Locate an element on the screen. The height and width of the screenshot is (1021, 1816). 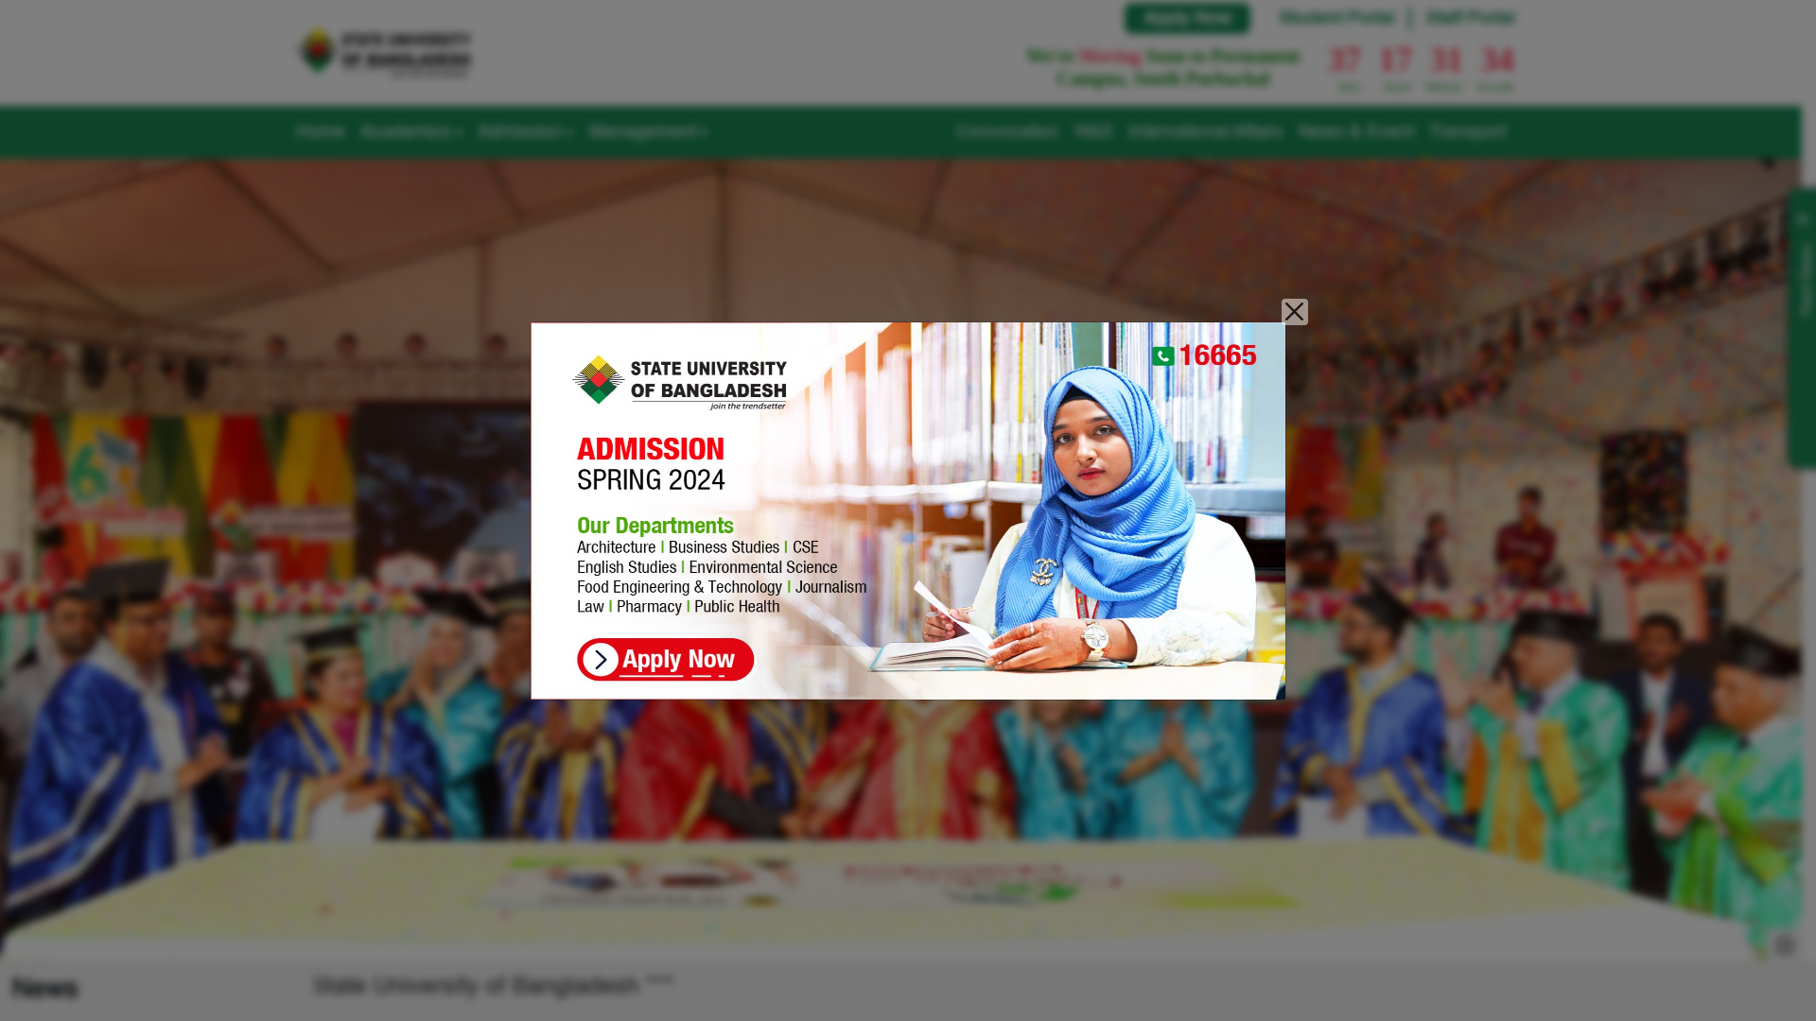
Management is located at coordinates (648, 132).